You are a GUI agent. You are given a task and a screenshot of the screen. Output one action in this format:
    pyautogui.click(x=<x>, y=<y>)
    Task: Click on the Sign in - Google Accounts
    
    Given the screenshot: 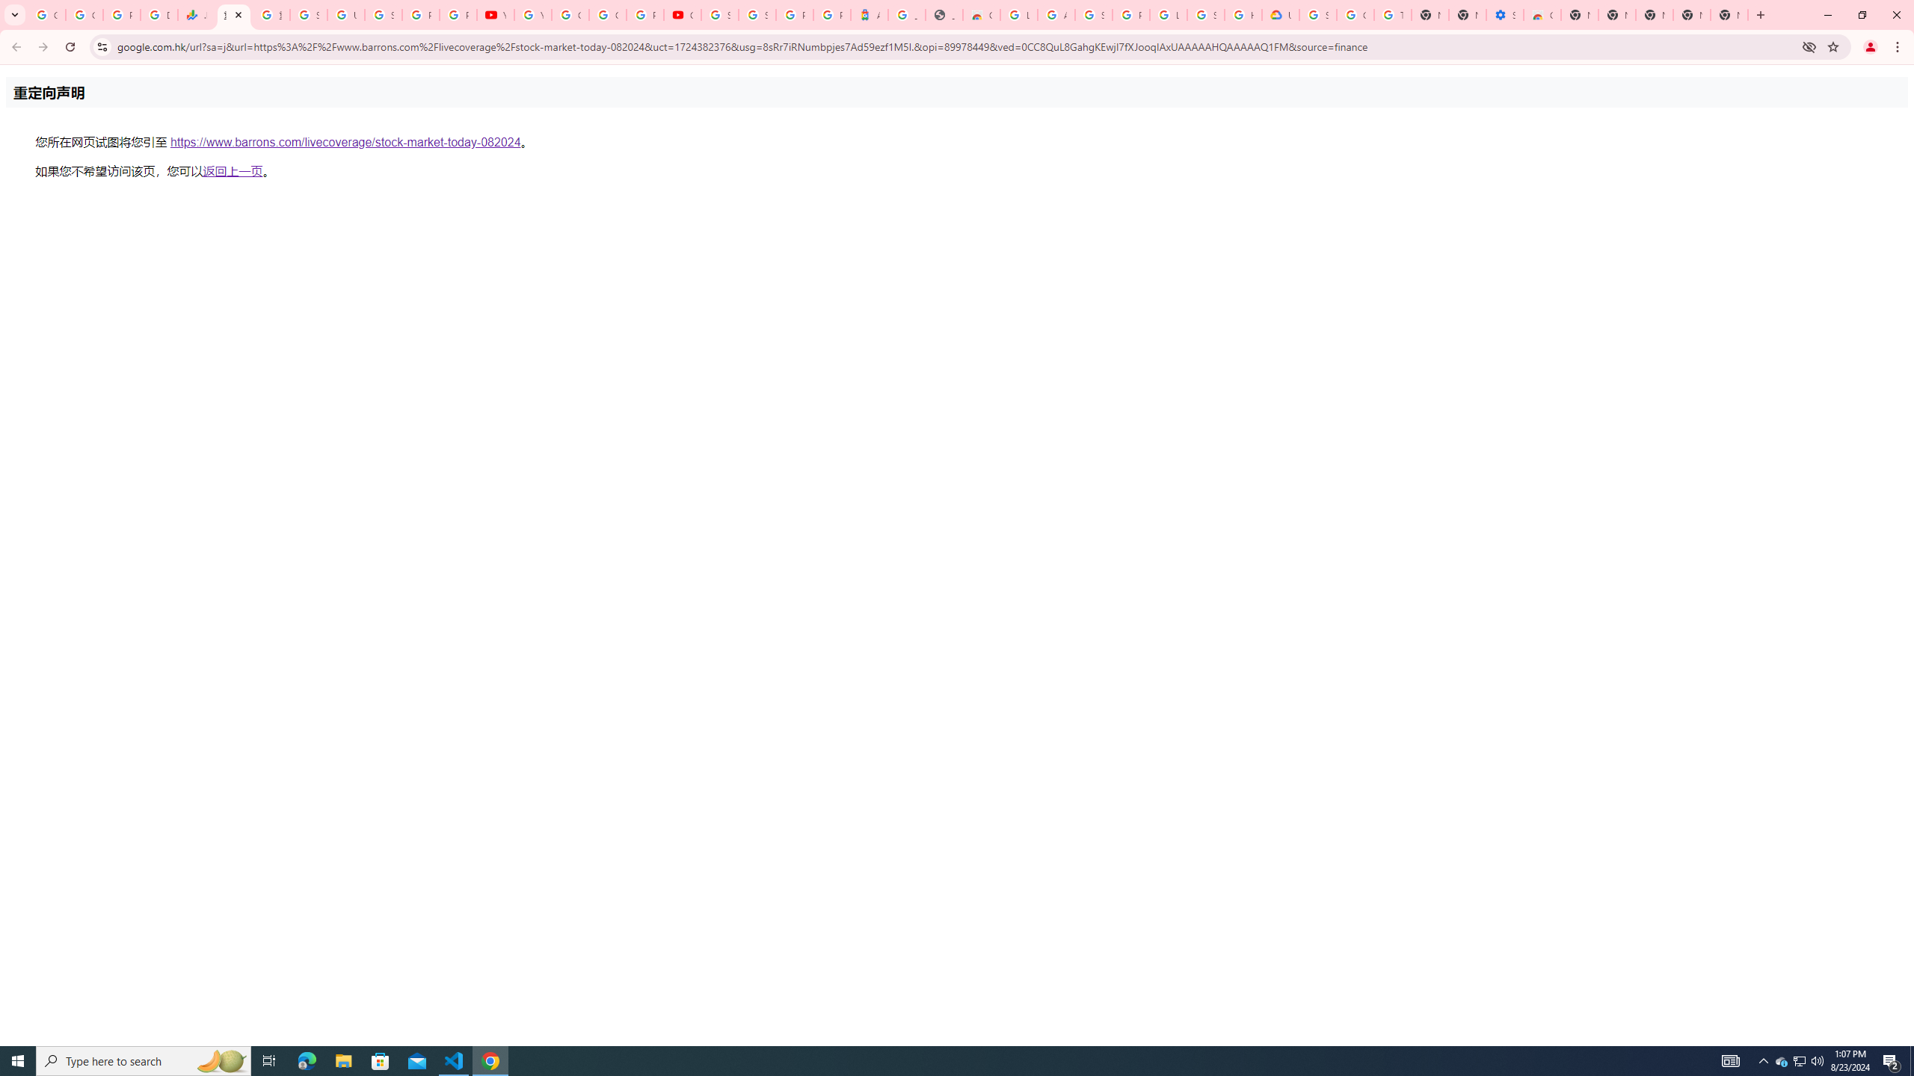 What is the action you would take?
    pyautogui.click(x=1317, y=15)
    